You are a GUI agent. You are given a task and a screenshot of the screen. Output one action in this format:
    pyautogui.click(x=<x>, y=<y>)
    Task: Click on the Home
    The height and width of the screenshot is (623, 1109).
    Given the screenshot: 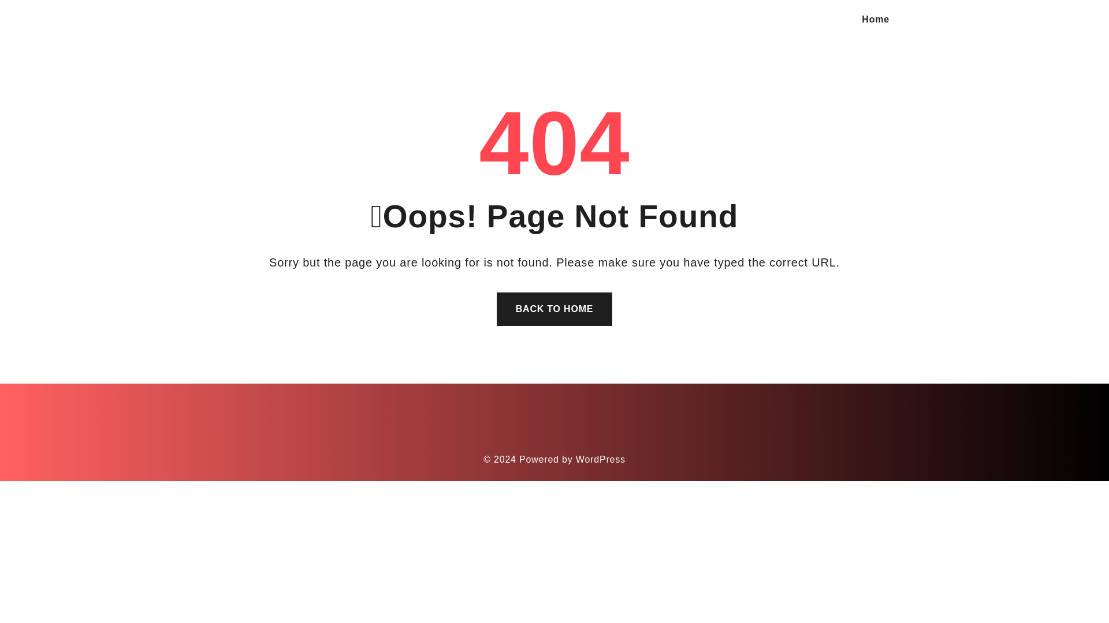 What is the action you would take?
    pyautogui.click(x=875, y=20)
    